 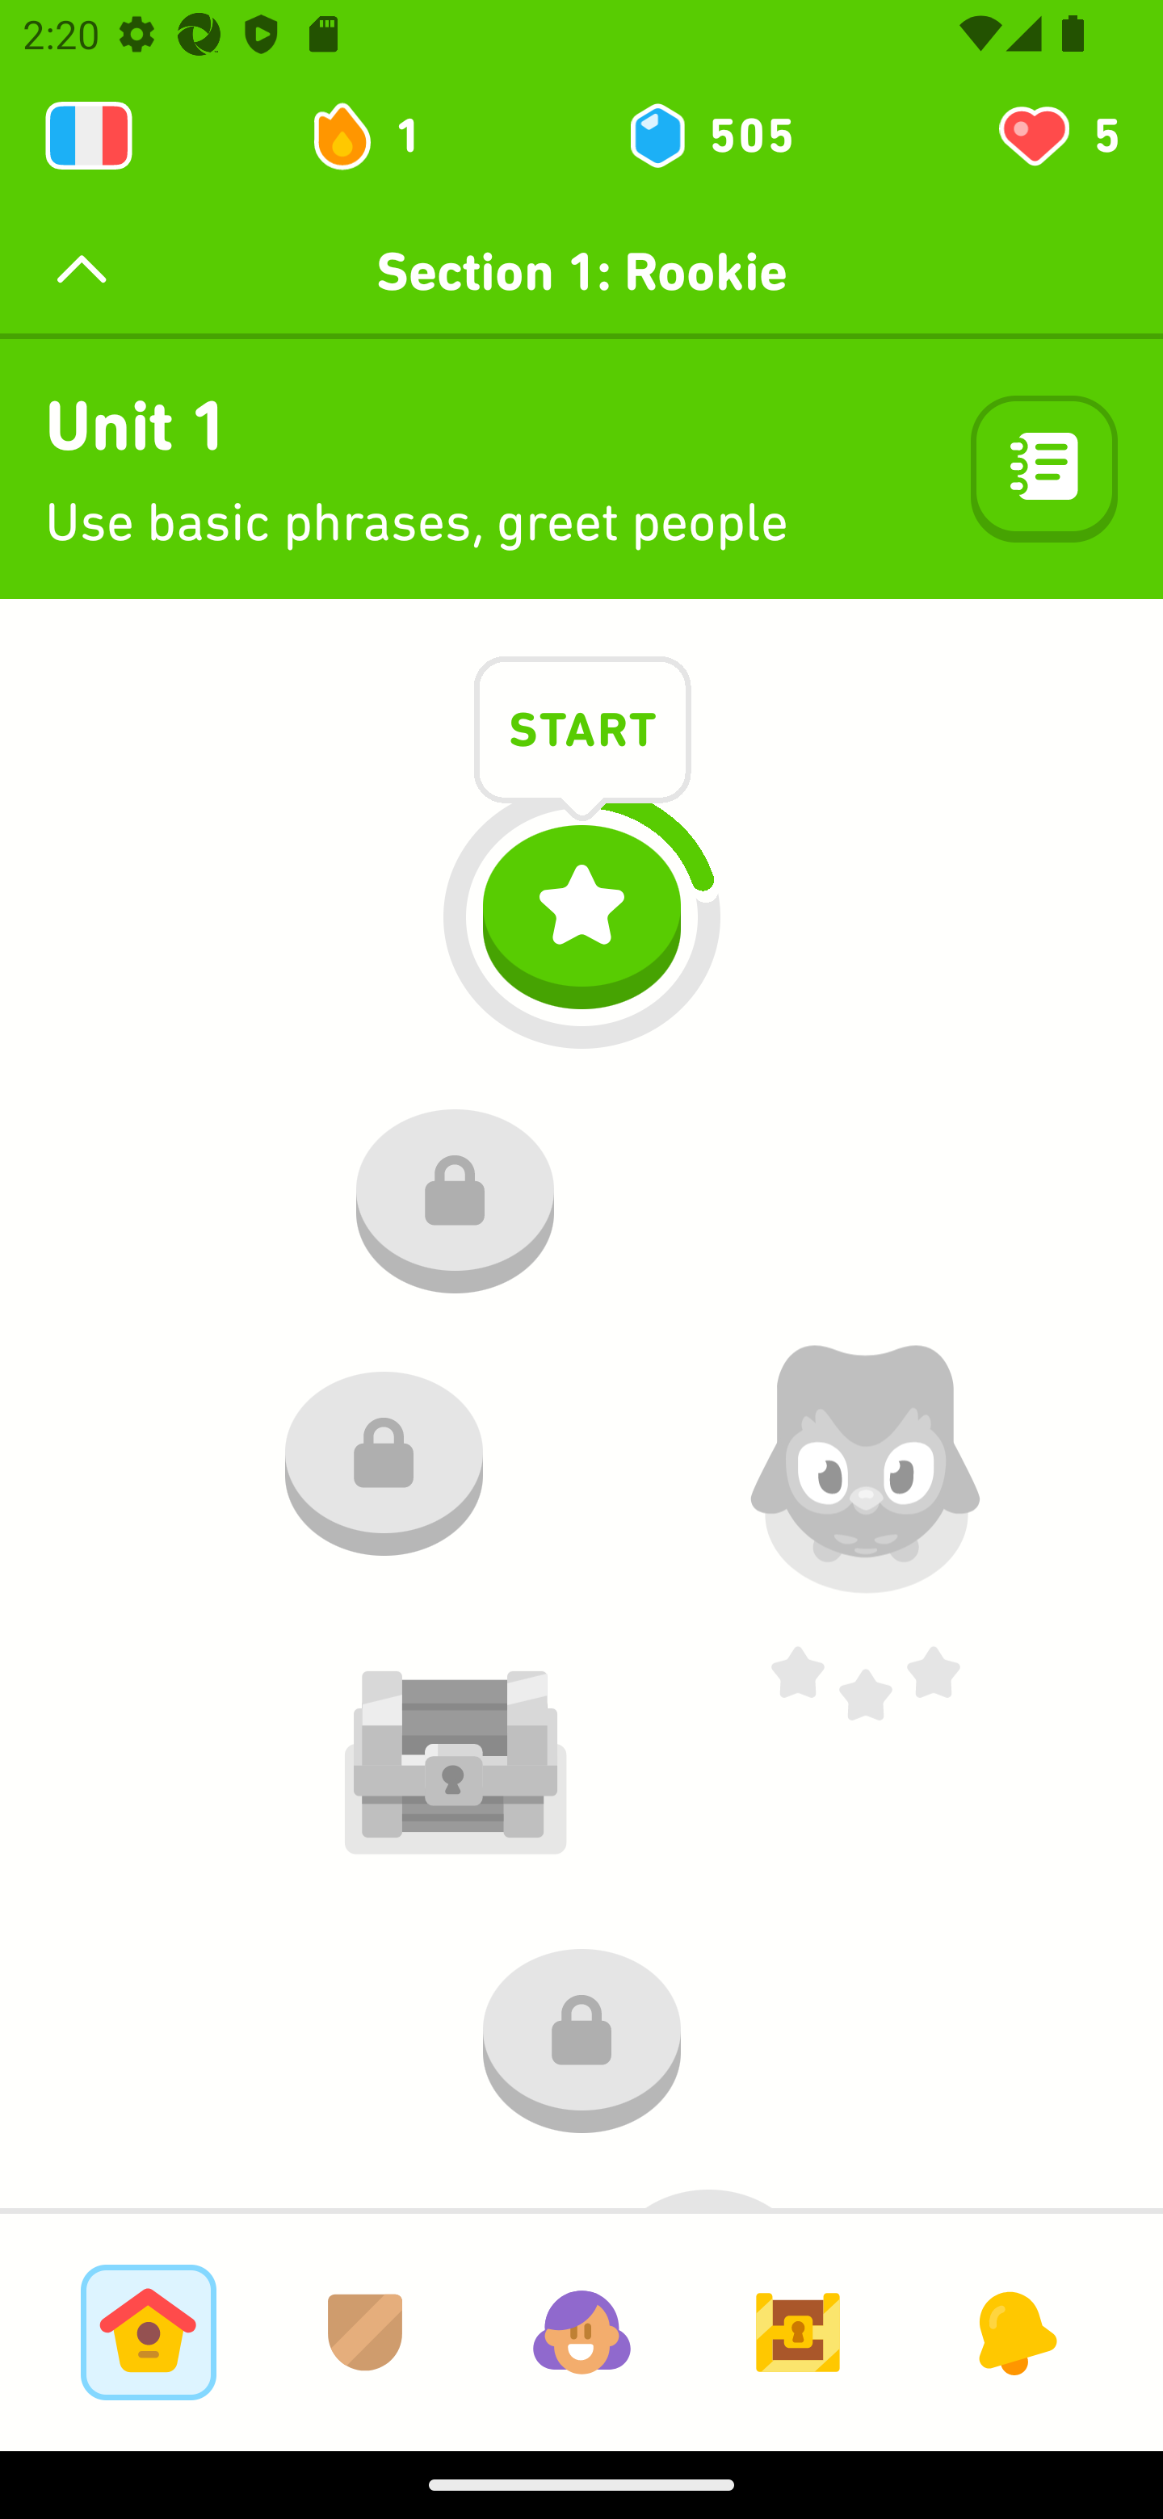 I want to click on Learning 2131888976, so click(x=89, y=136).